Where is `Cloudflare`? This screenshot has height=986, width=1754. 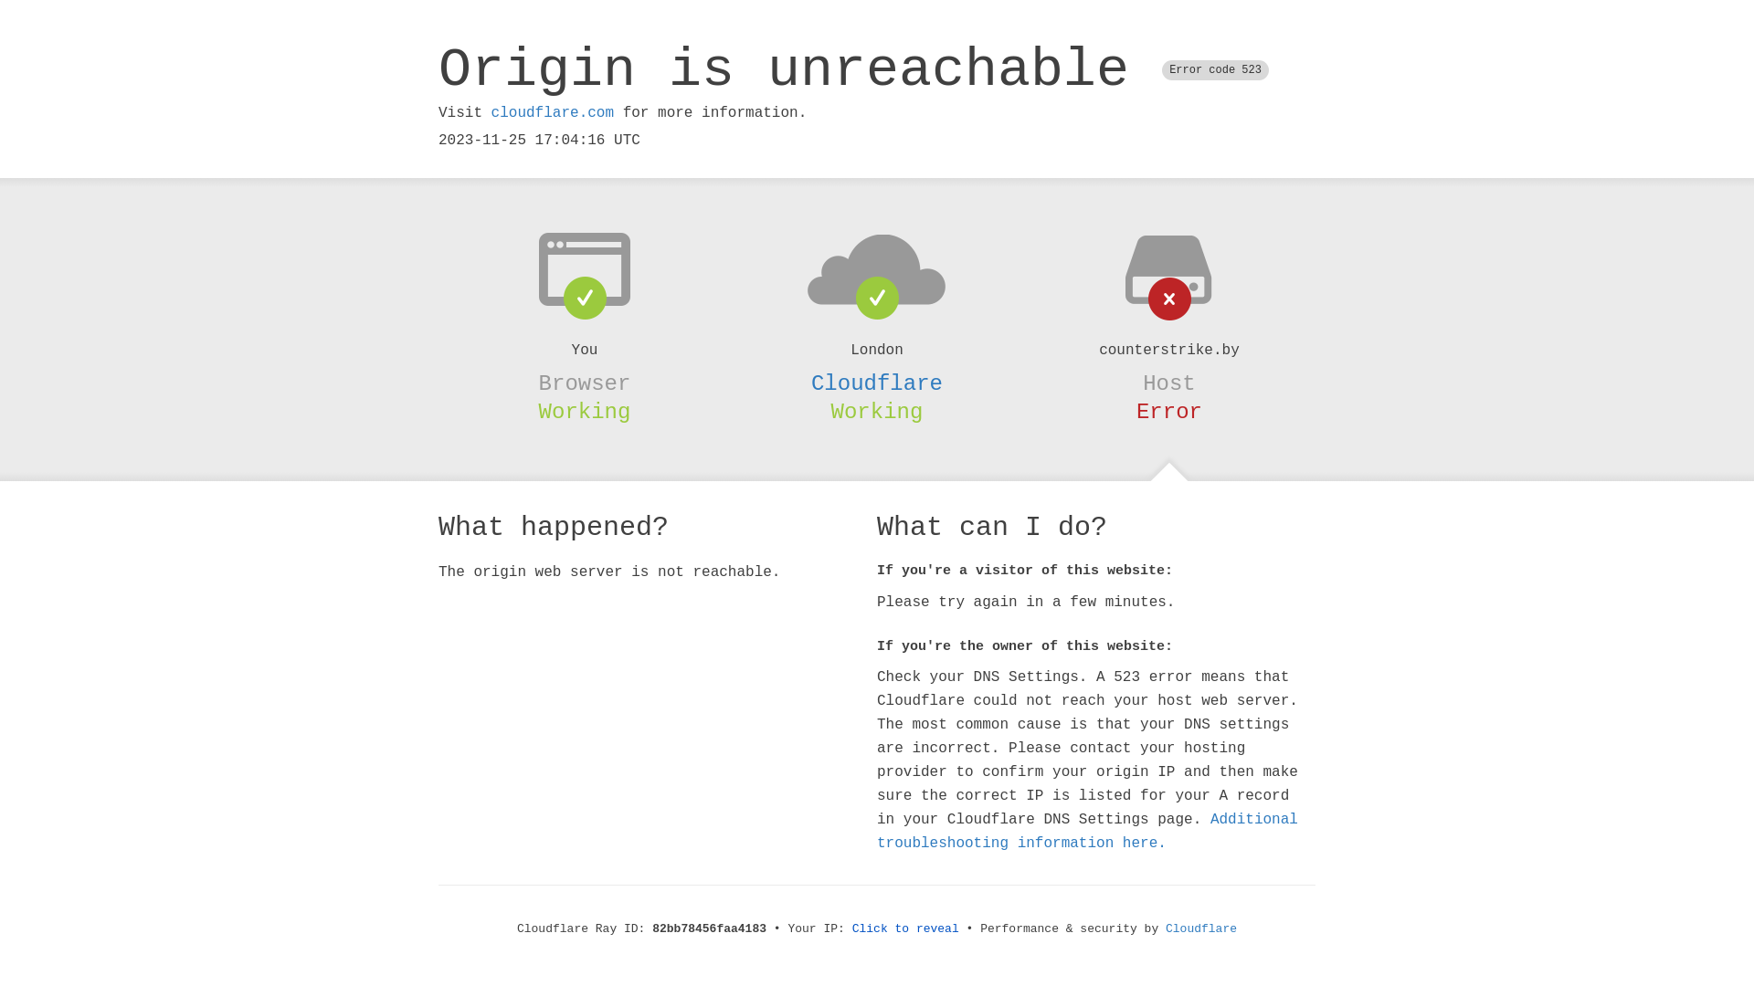 Cloudflare is located at coordinates (877, 383).